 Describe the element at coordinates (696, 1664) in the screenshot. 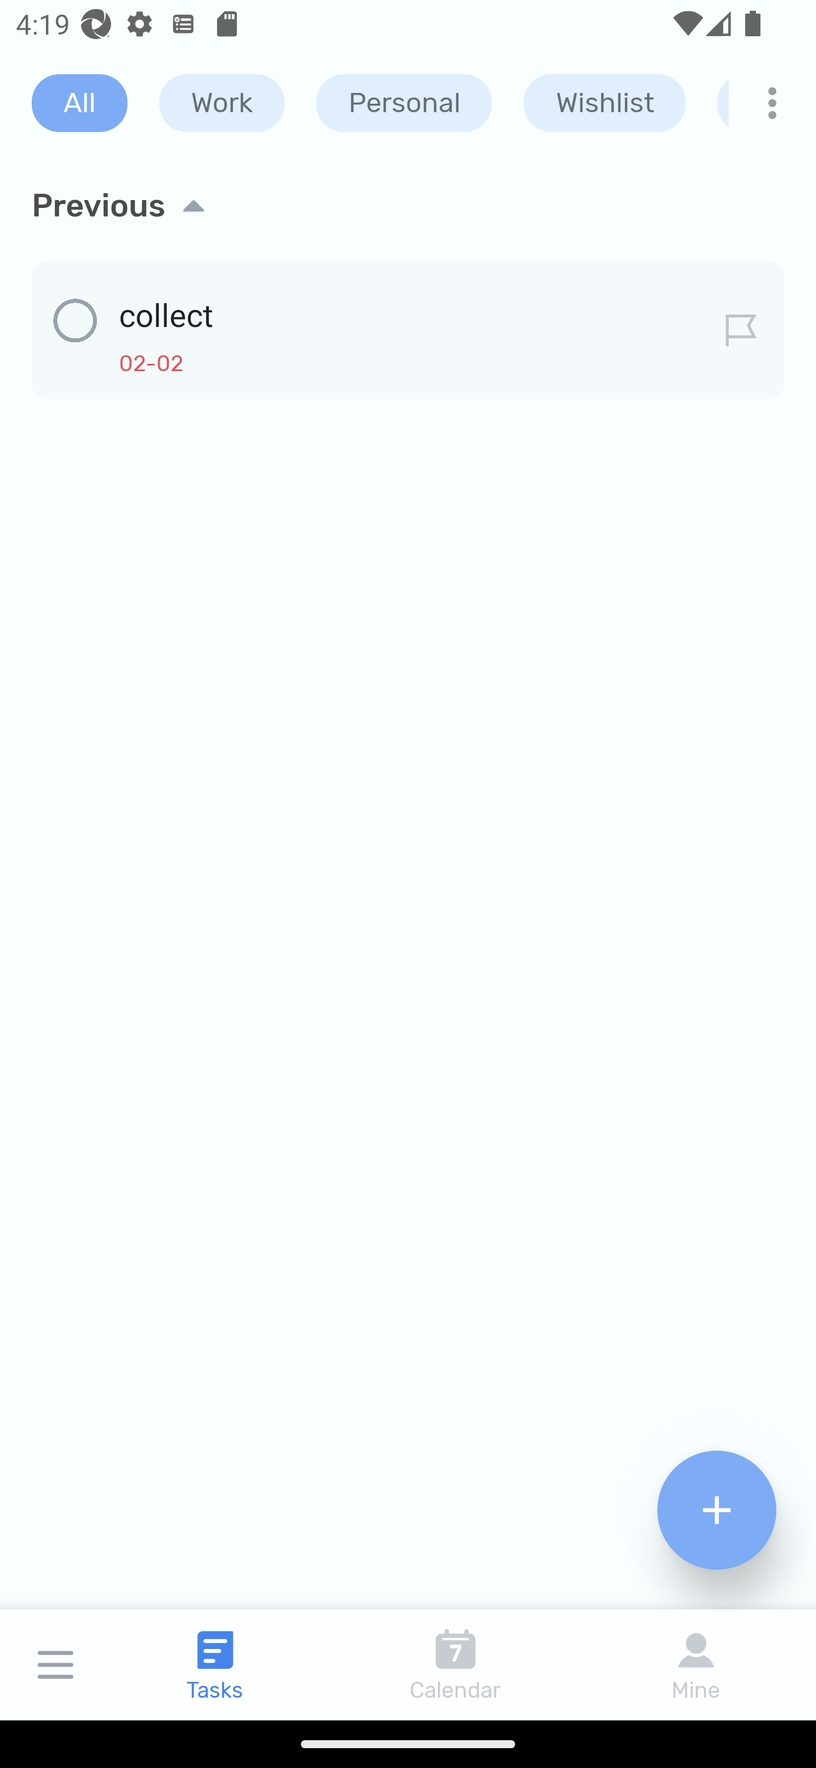

I see `Mine` at that location.